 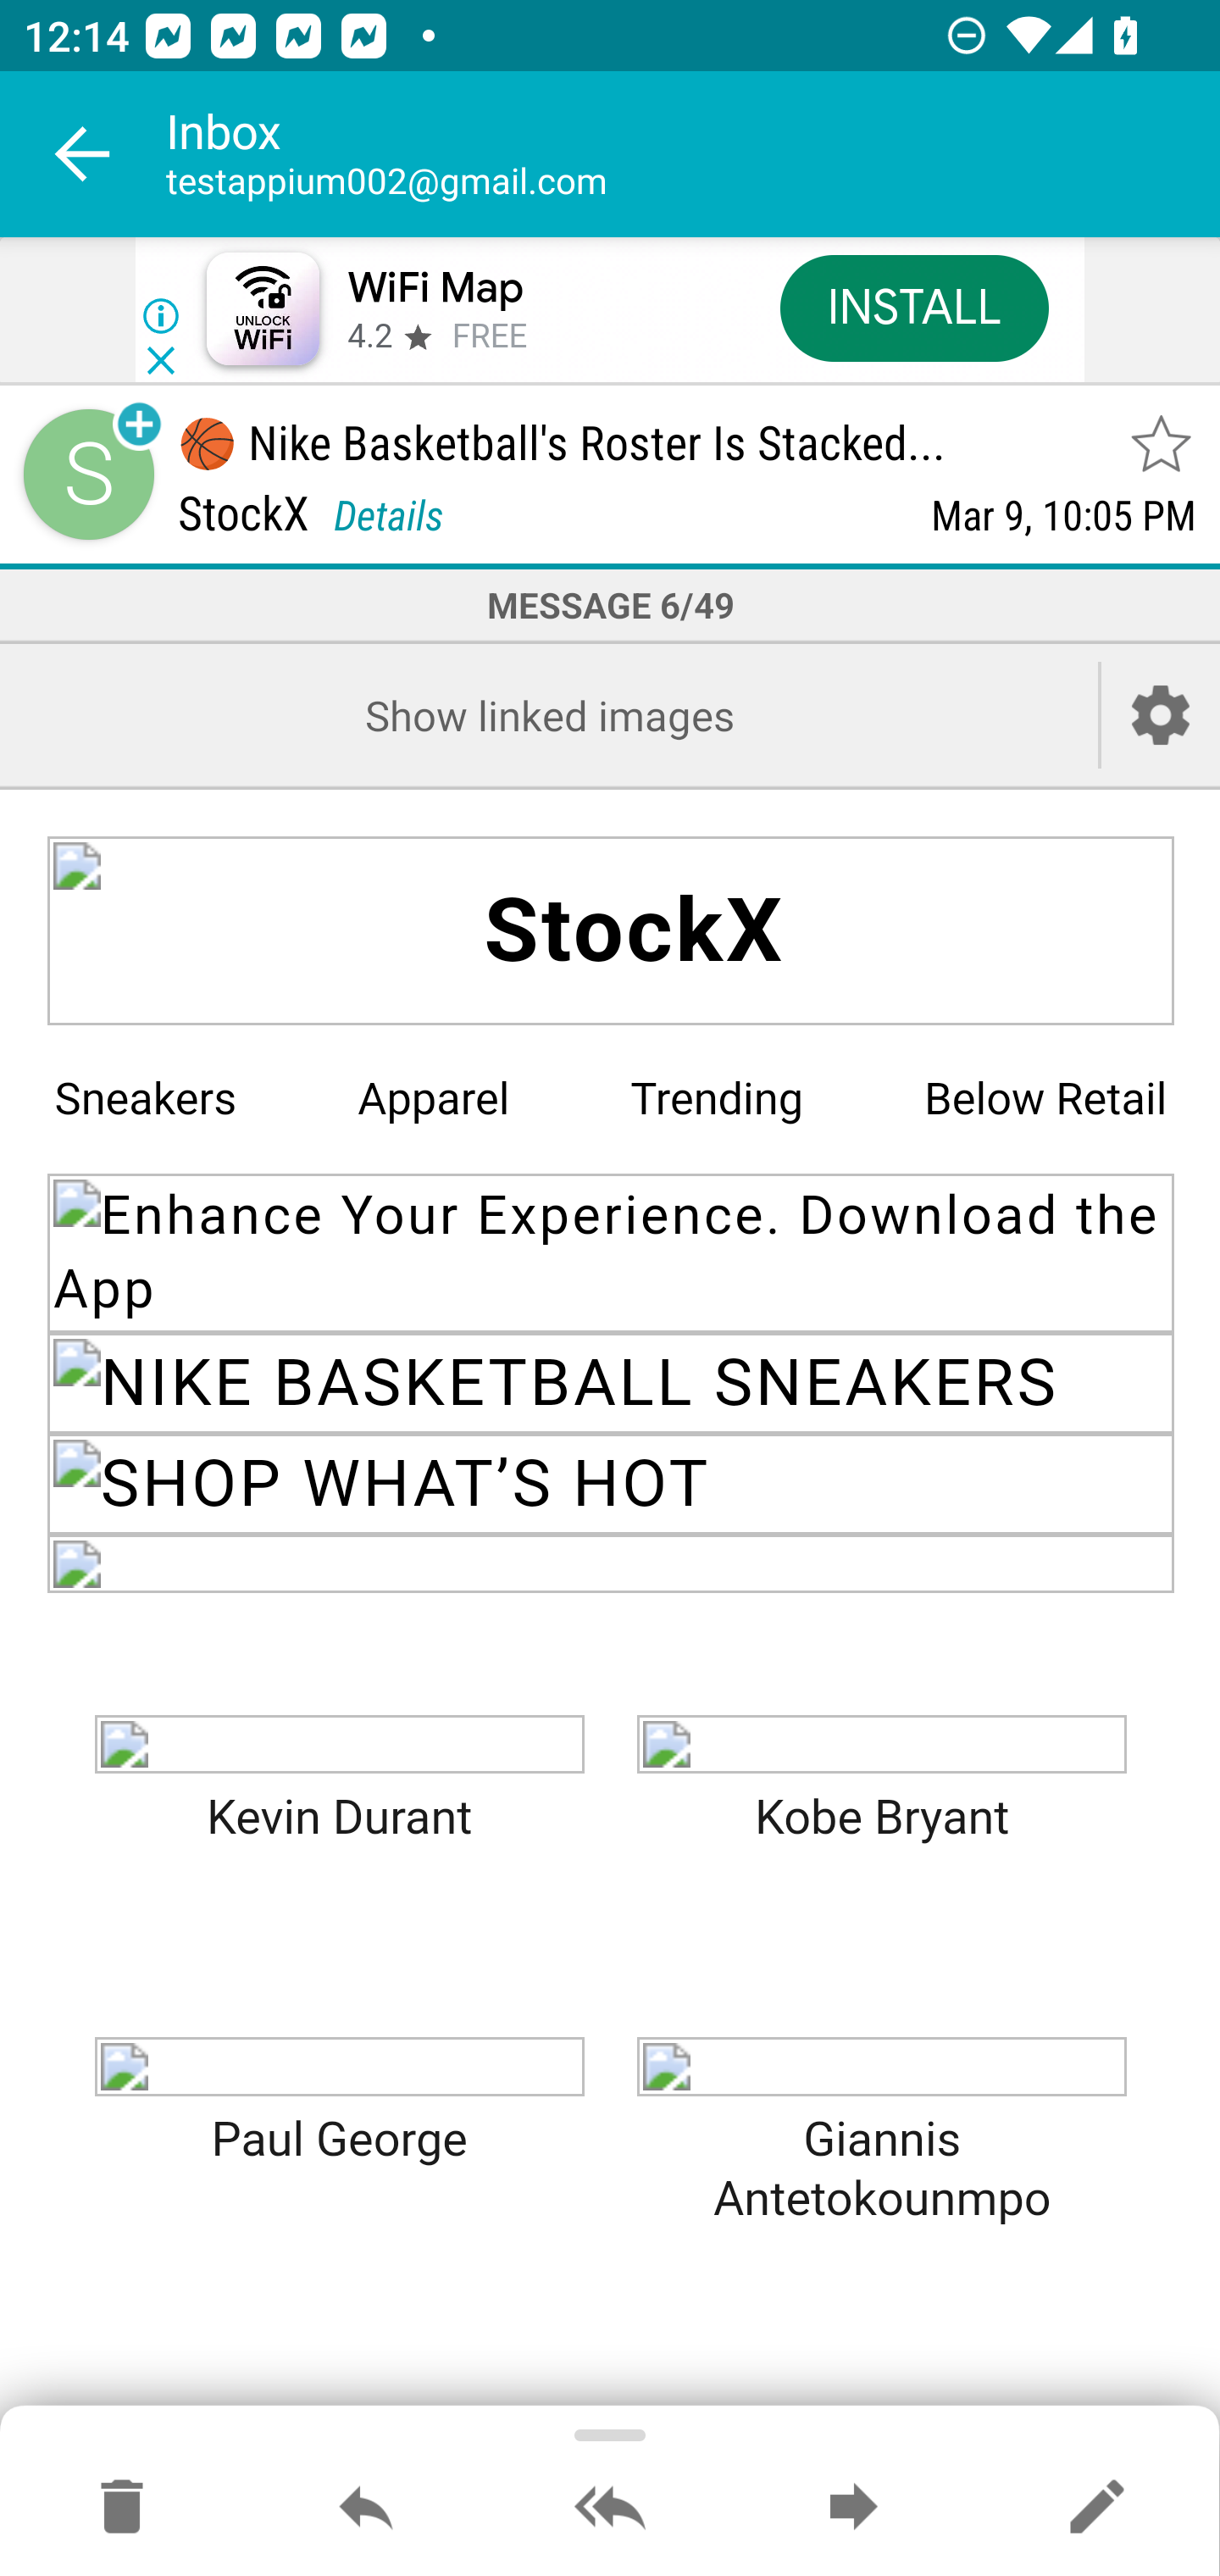 I want to click on Trending, so click(x=717, y=1098).